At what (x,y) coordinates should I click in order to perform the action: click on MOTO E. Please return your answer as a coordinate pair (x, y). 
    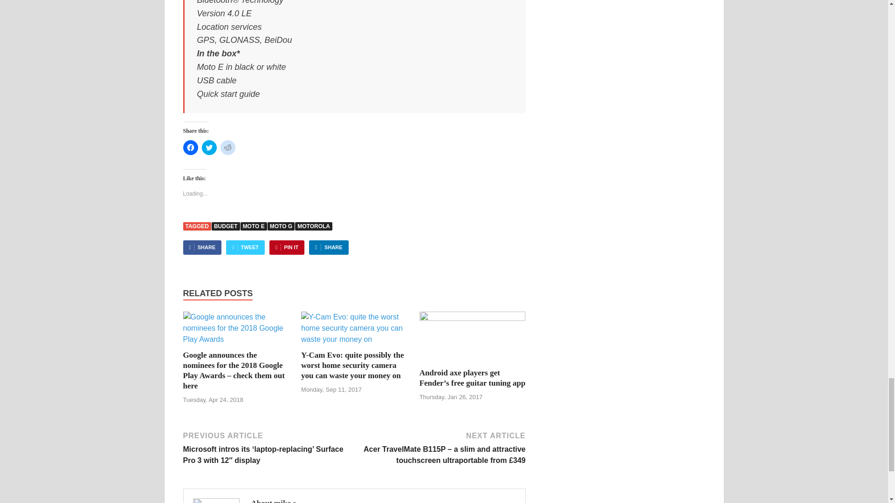
    Looking at the image, I should click on (254, 226).